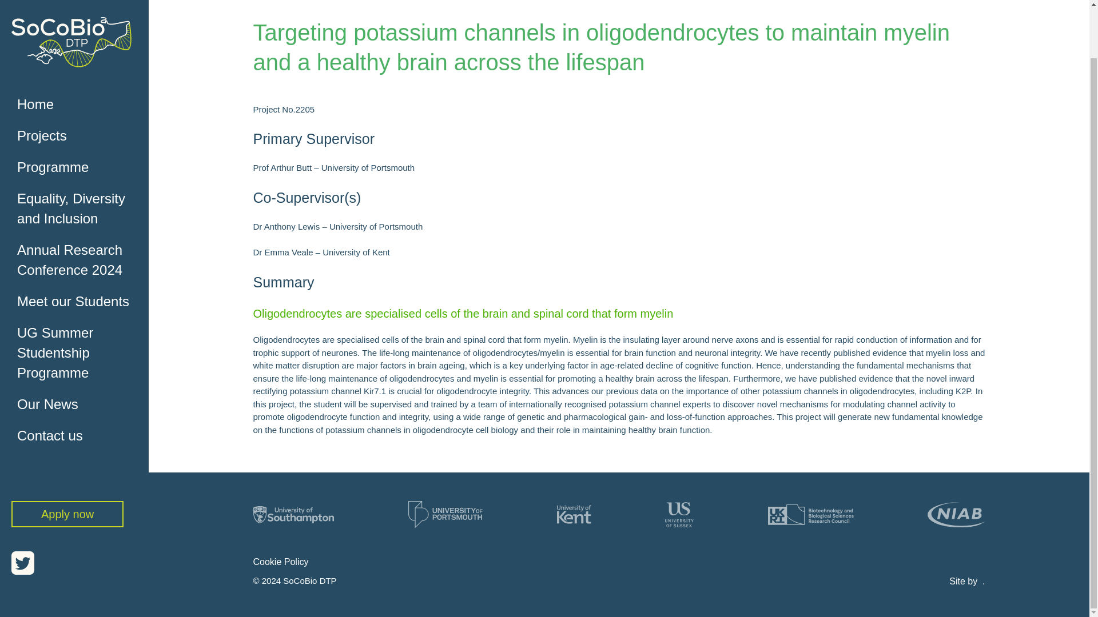 This screenshot has width=1098, height=617. I want to click on Contact us, so click(79, 380).